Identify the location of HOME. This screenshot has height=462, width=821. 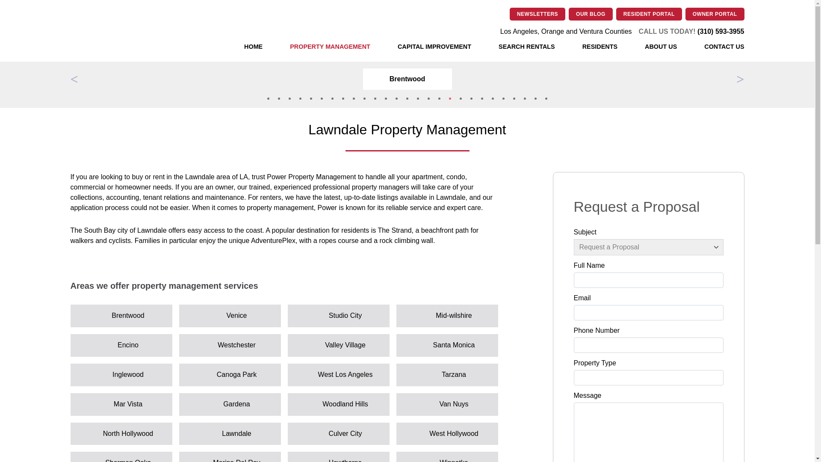
(253, 47).